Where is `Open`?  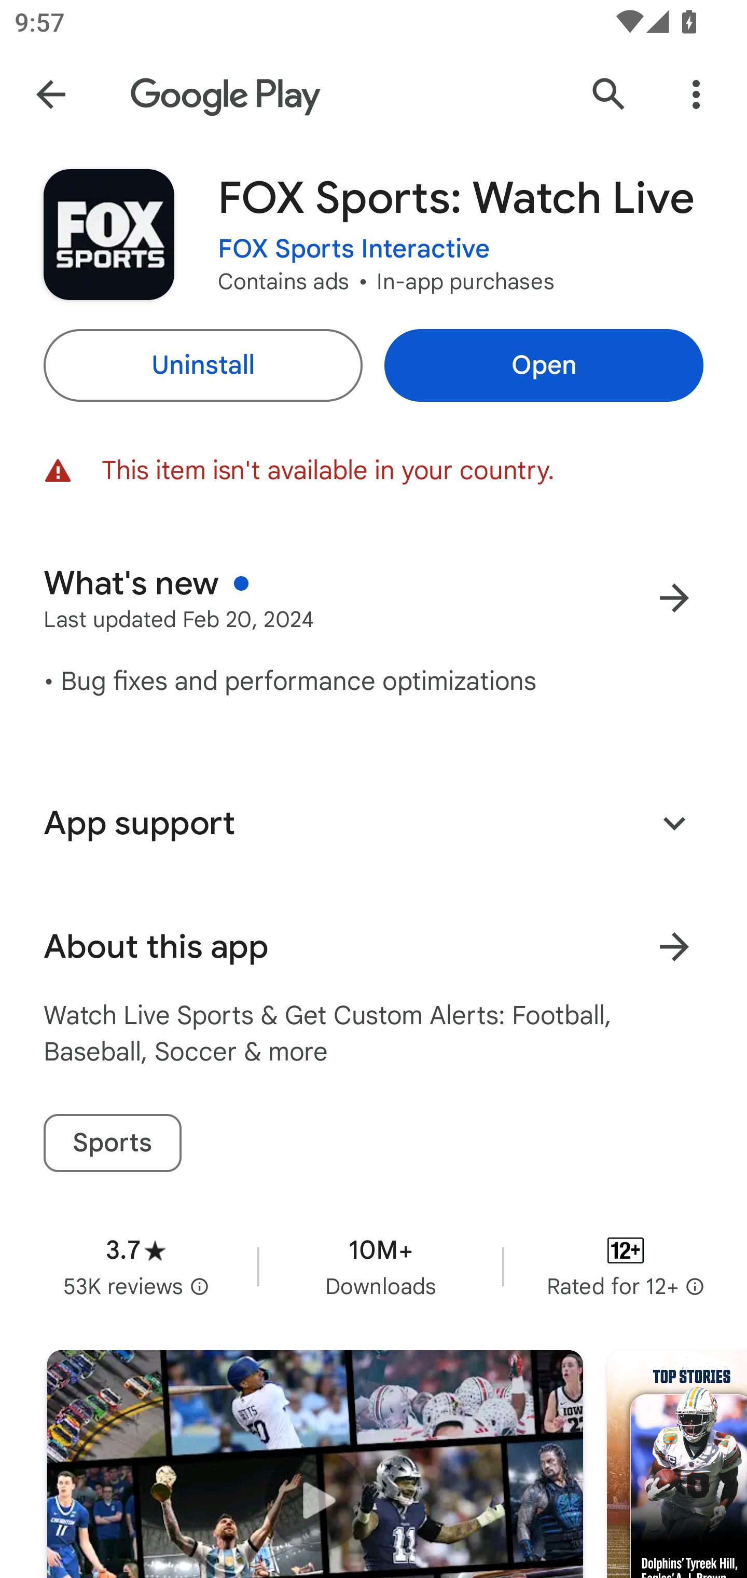 Open is located at coordinates (544, 365).